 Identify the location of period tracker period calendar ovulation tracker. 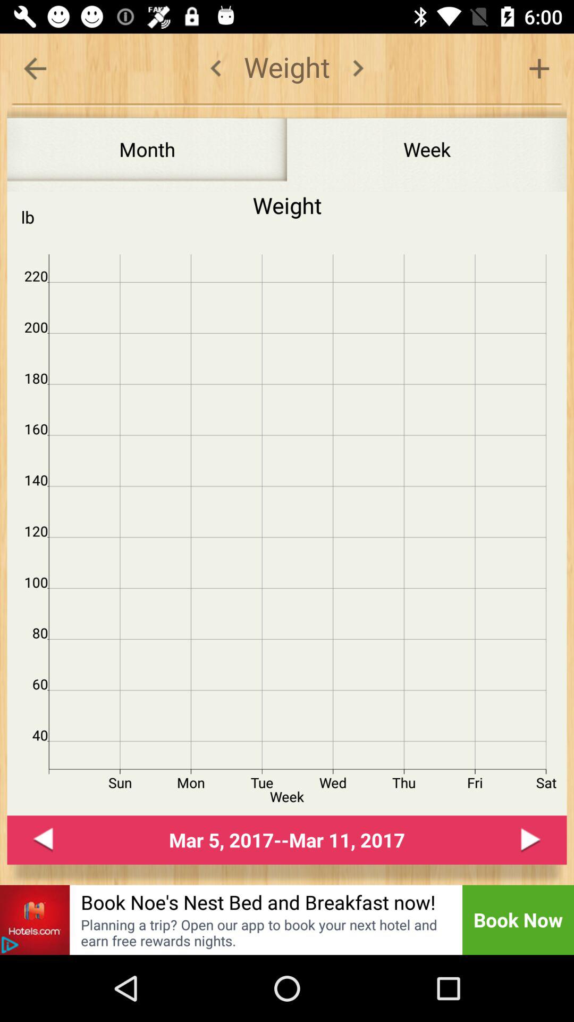
(358, 68).